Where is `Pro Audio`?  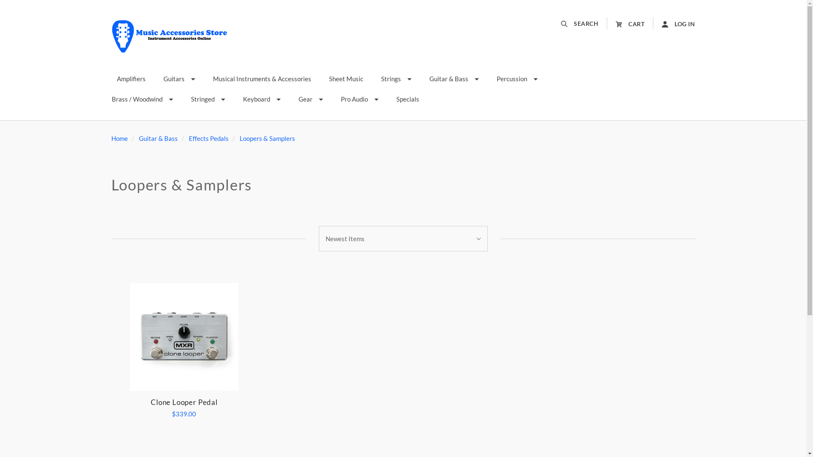
Pro Audio is located at coordinates (360, 99).